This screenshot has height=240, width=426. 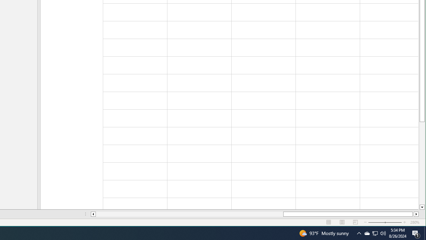 What do you see at coordinates (422, 207) in the screenshot?
I see `Line down` at bounding box center [422, 207].